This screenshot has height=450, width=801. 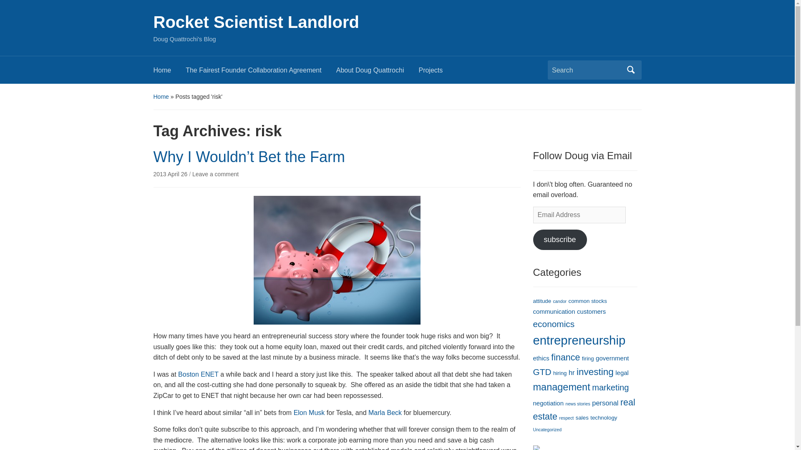 I want to click on About Doug Quattrochi, so click(x=378, y=72).